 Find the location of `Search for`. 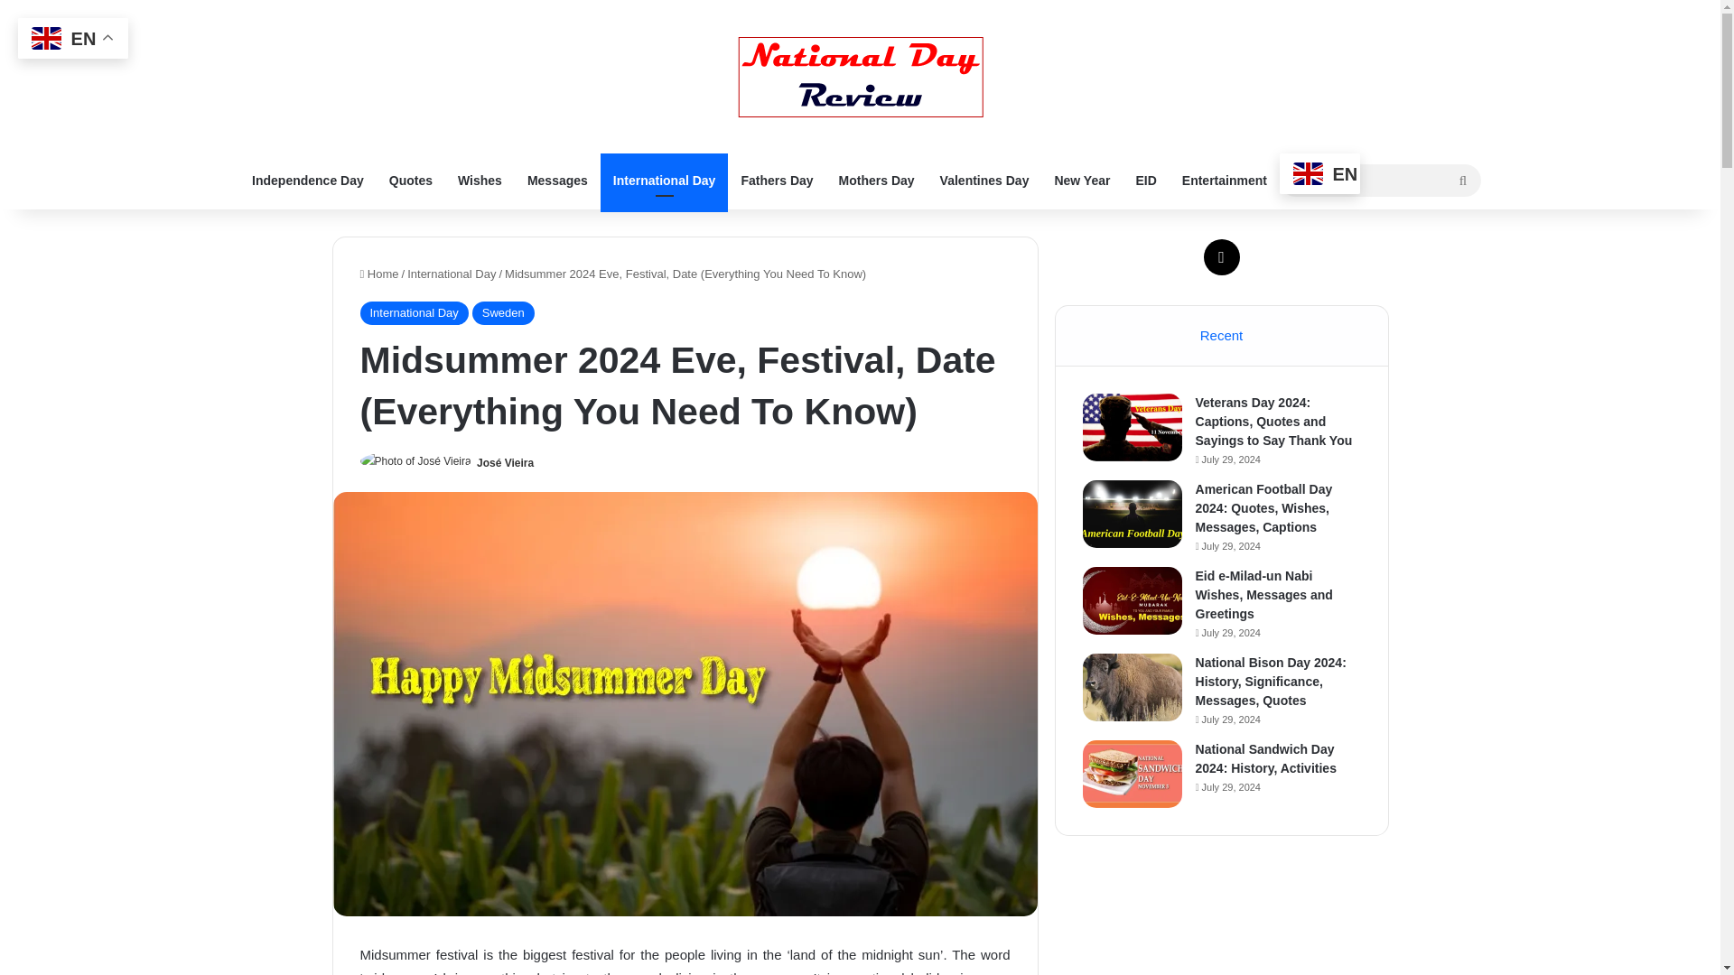

Search for is located at coordinates (1462, 181).